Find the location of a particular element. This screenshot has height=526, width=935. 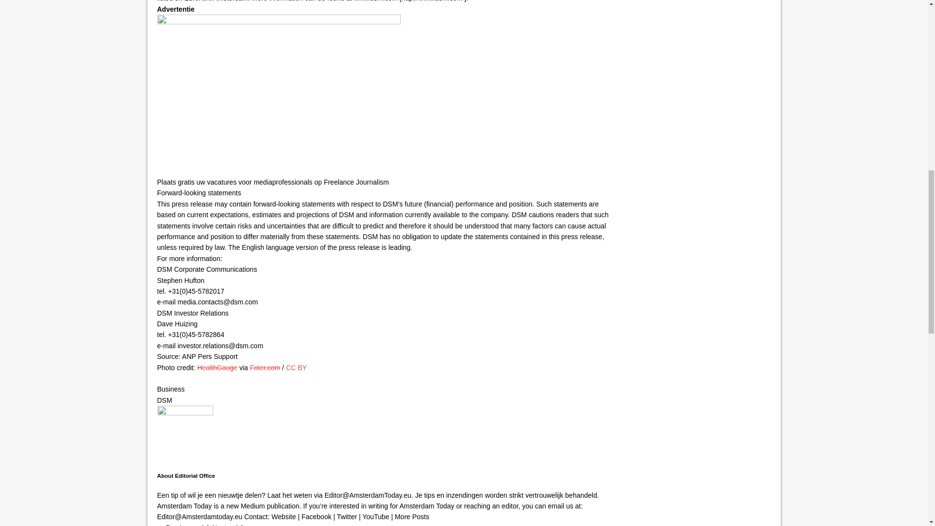

Follow Editorial Office on YouTube is located at coordinates (375, 517).